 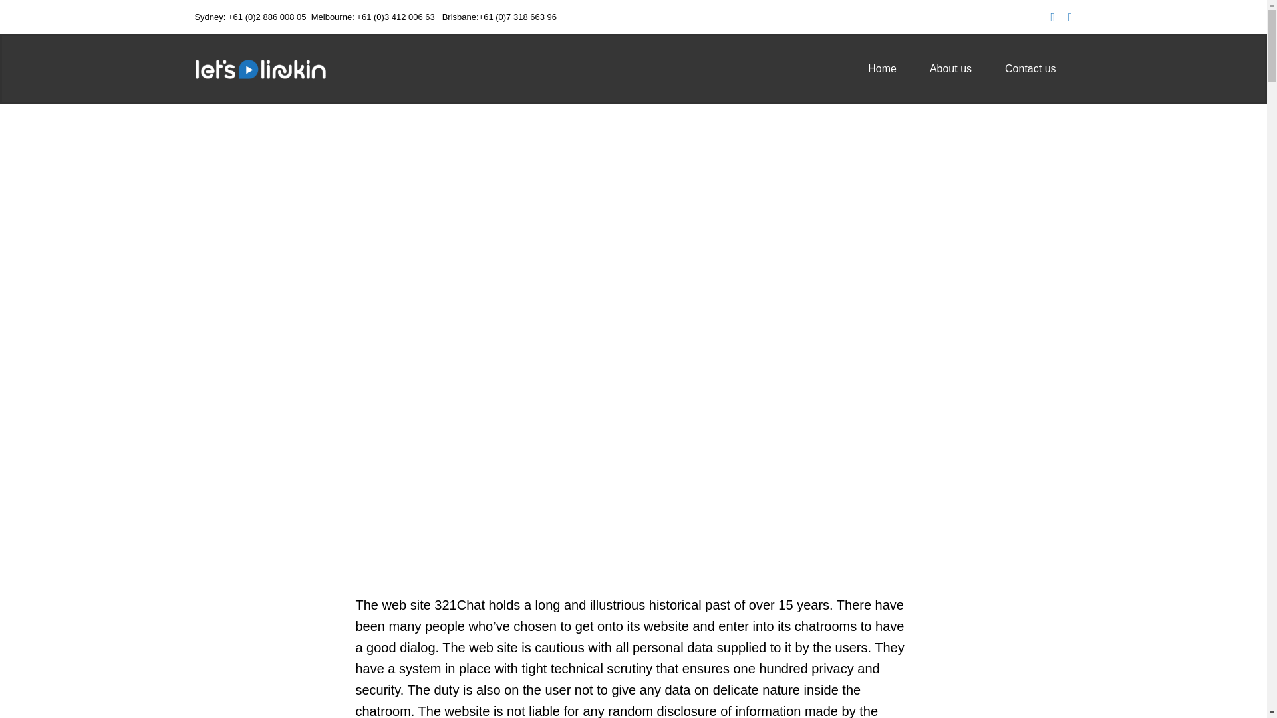 I want to click on About us, so click(x=950, y=69).